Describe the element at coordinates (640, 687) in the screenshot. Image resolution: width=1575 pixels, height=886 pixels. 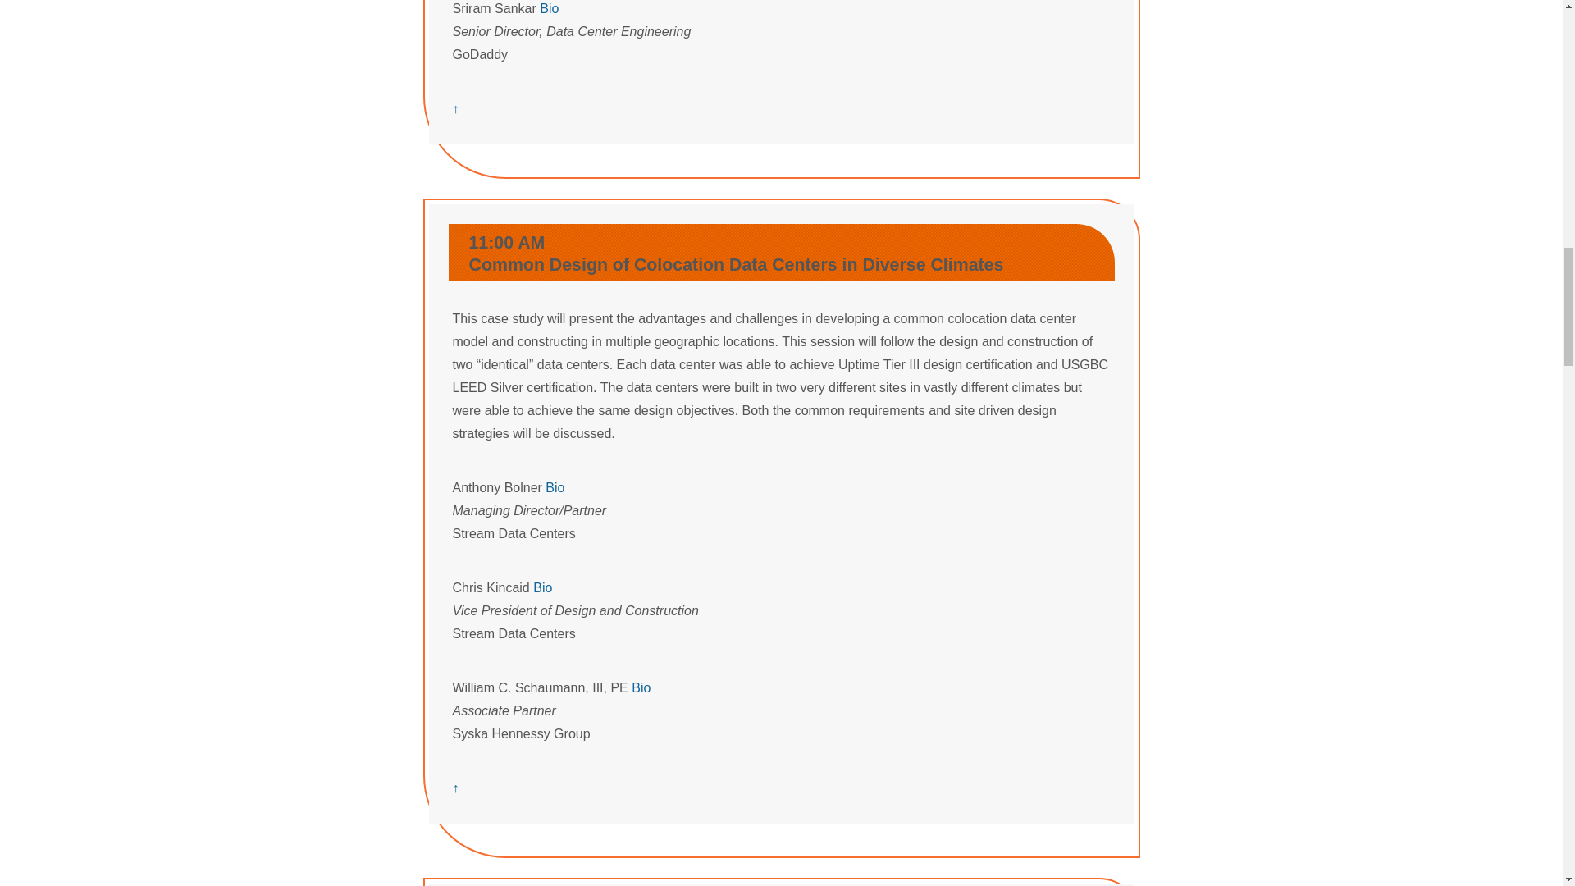
I see `Bio` at that location.